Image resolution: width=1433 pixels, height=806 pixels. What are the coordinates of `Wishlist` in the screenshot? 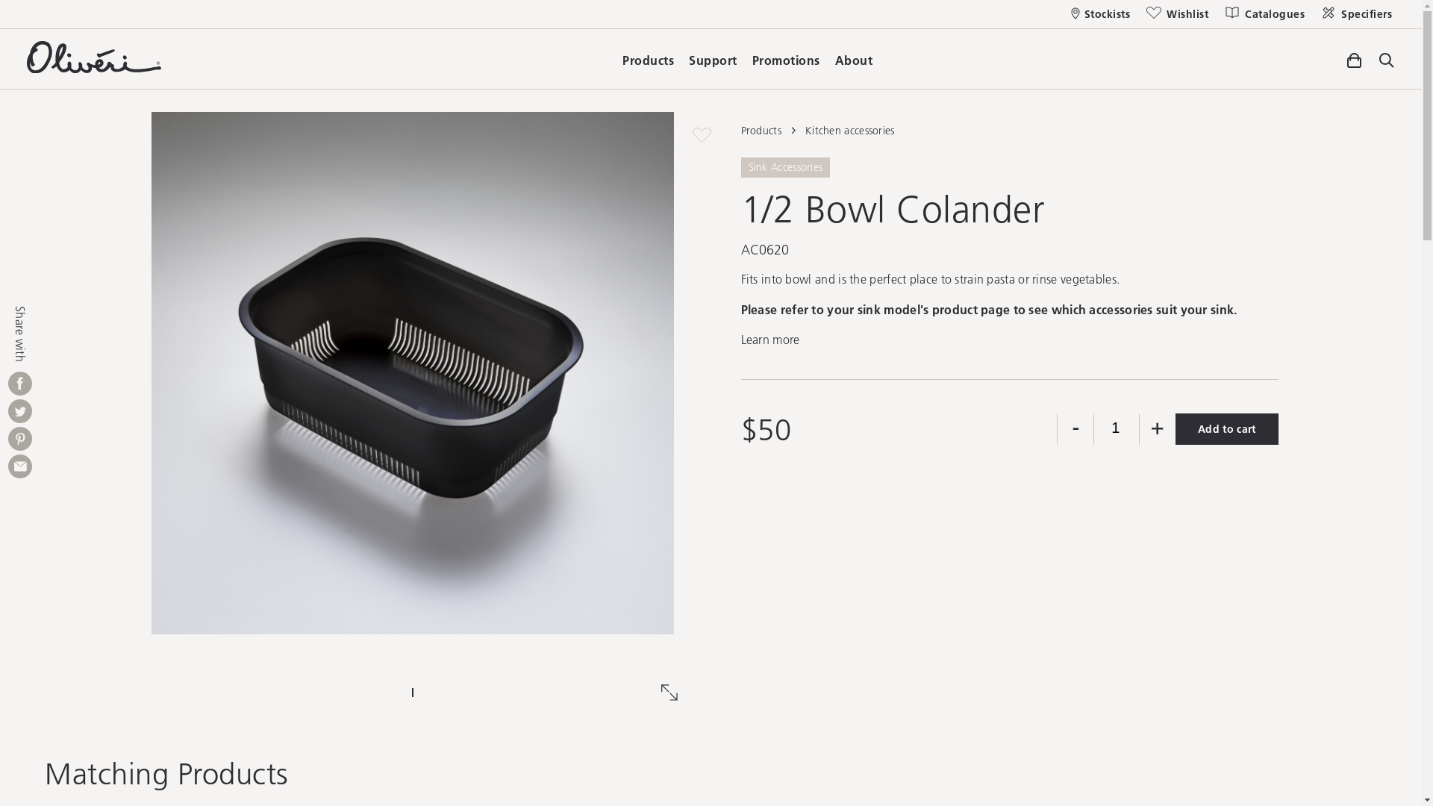 It's located at (1176, 14).